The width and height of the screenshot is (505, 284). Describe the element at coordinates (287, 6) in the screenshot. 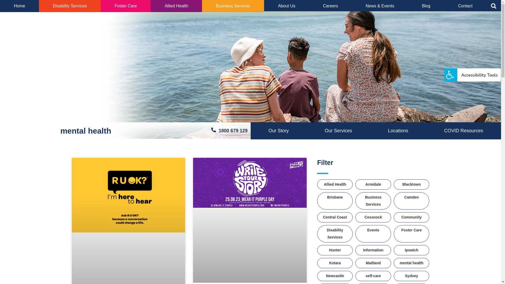

I see `About Us` at that location.